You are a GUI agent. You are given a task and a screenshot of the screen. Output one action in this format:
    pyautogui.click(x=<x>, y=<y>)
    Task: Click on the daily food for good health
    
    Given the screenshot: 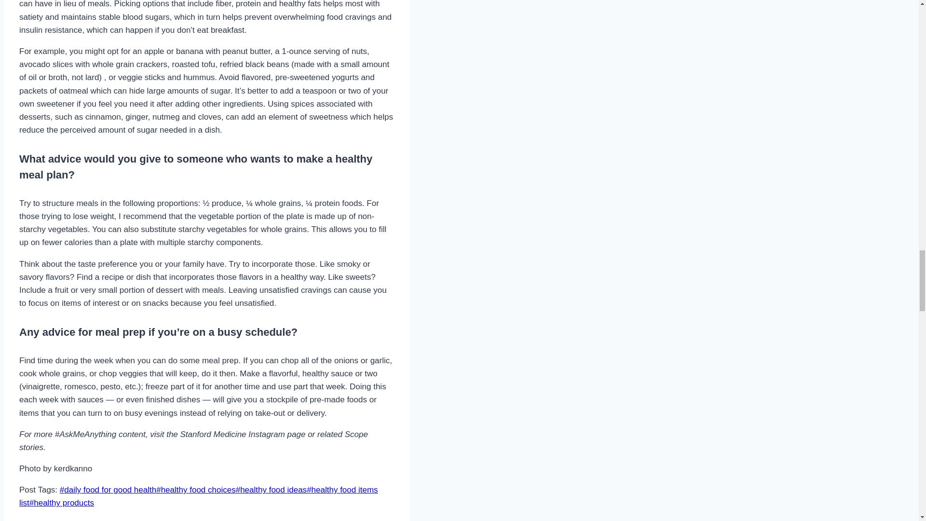 What is the action you would take?
    pyautogui.click(x=108, y=489)
    